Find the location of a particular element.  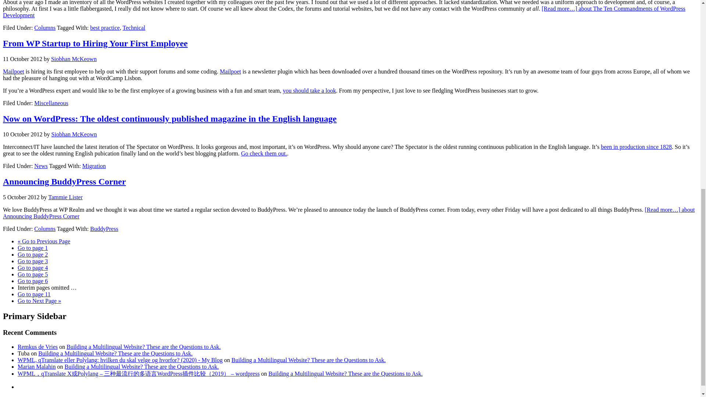

best practice is located at coordinates (104, 28).